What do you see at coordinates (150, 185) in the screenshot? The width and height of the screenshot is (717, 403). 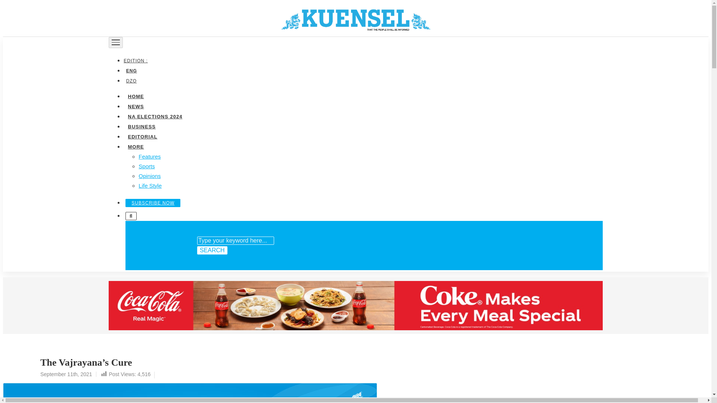 I see `Life Style` at bounding box center [150, 185].